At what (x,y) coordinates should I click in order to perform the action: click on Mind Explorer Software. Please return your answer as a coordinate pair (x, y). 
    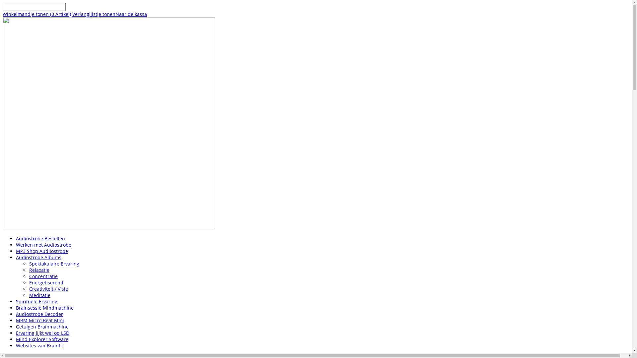
    Looking at the image, I should click on (42, 339).